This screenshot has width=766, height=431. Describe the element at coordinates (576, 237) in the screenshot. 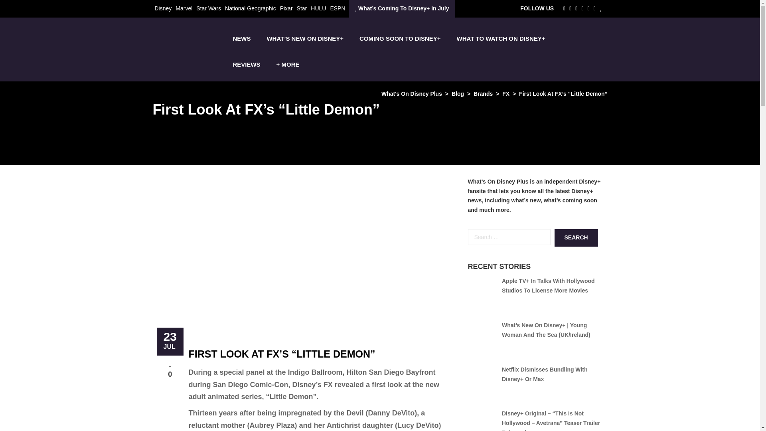

I see `Search` at that location.